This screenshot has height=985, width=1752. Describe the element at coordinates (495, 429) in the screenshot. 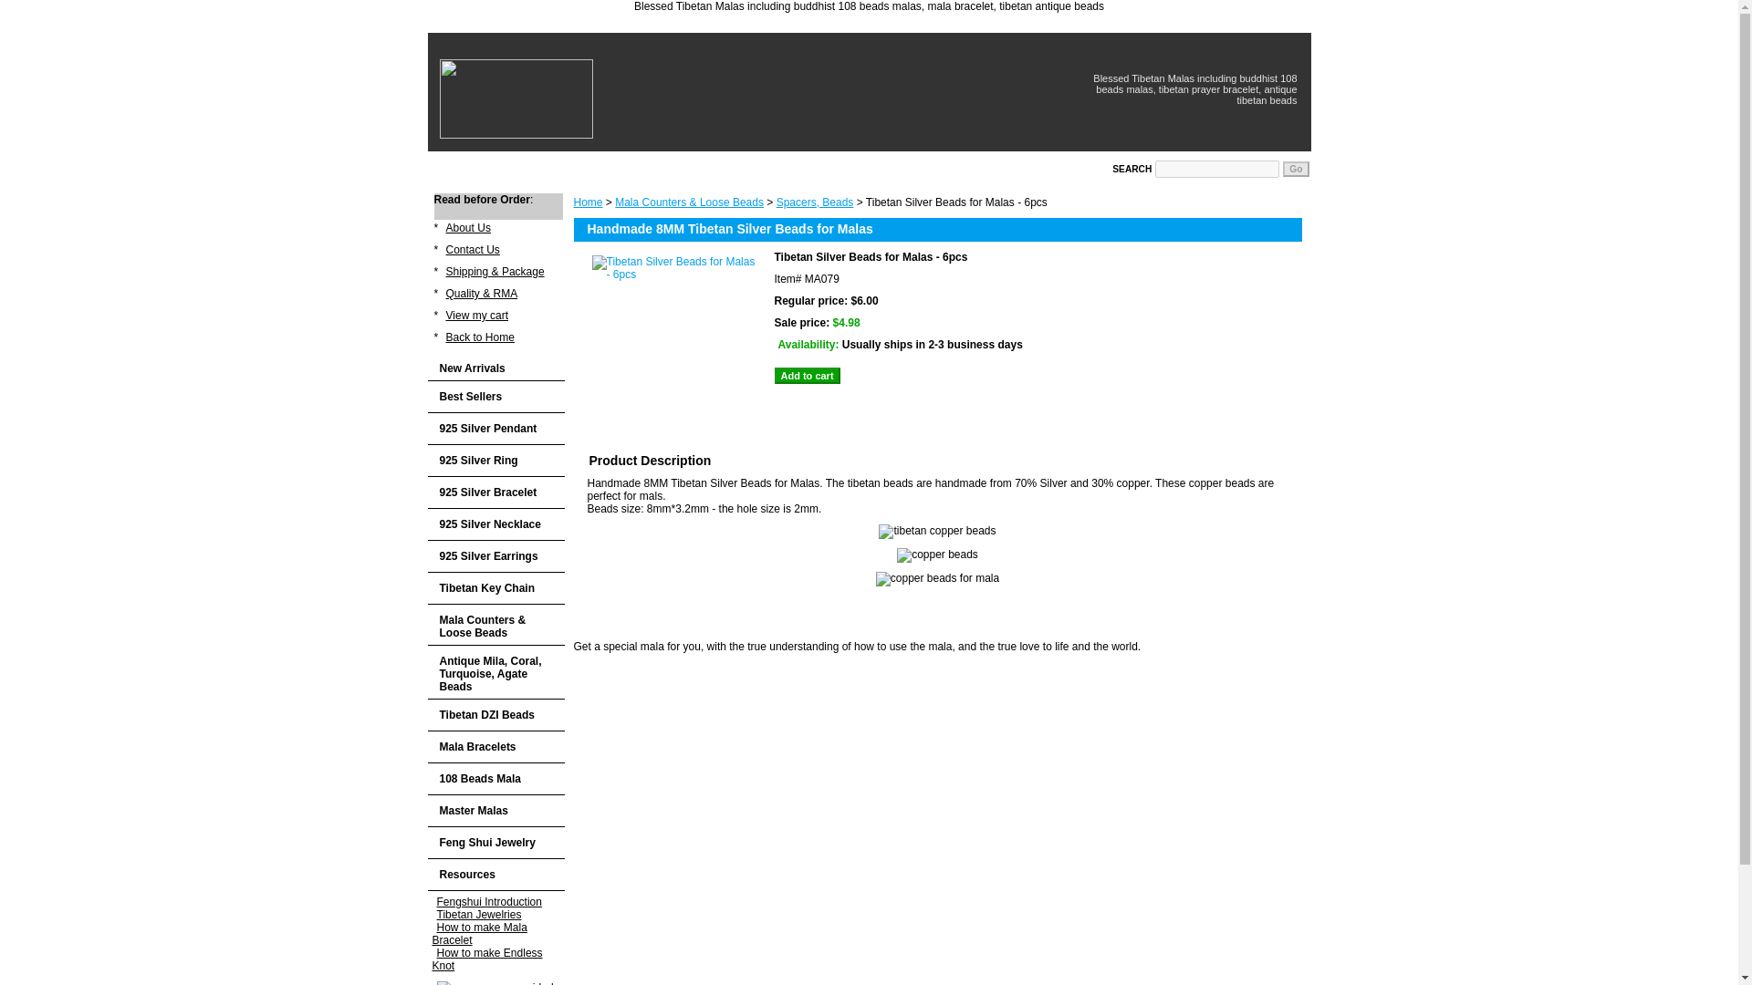

I see `925 Silver Pendant` at that location.